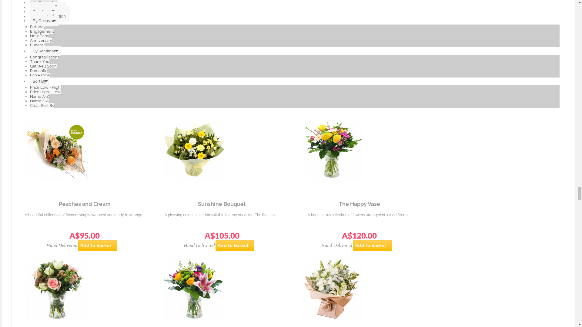  What do you see at coordinates (28, 25) in the screenshot?
I see `My Orders` at bounding box center [28, 25].